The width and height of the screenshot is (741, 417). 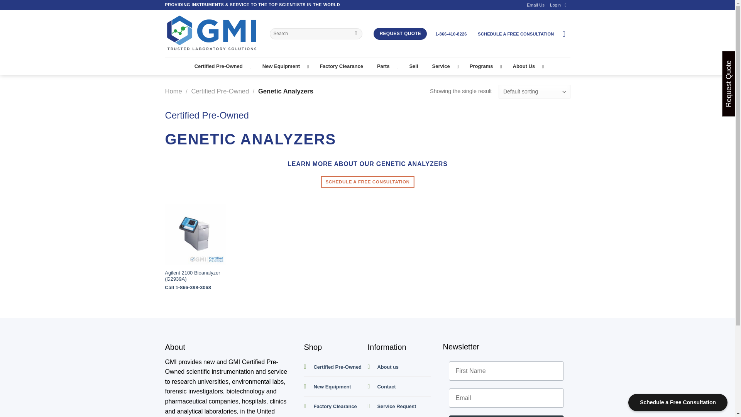 I want to click on Email Us, so click(x=536, y=5).